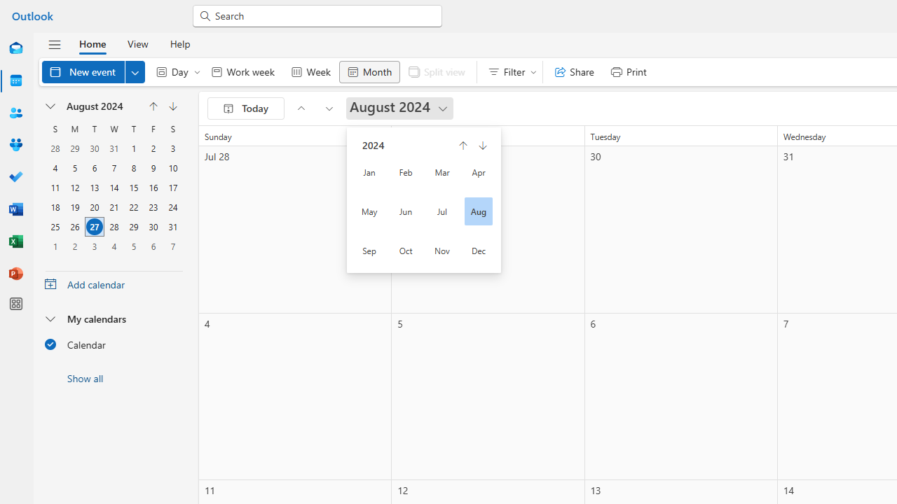 The height and width of the screenshot is (504, 897). Describe the element at coordinates (15, 146) in the screenshot. I see `Groups` at that location.